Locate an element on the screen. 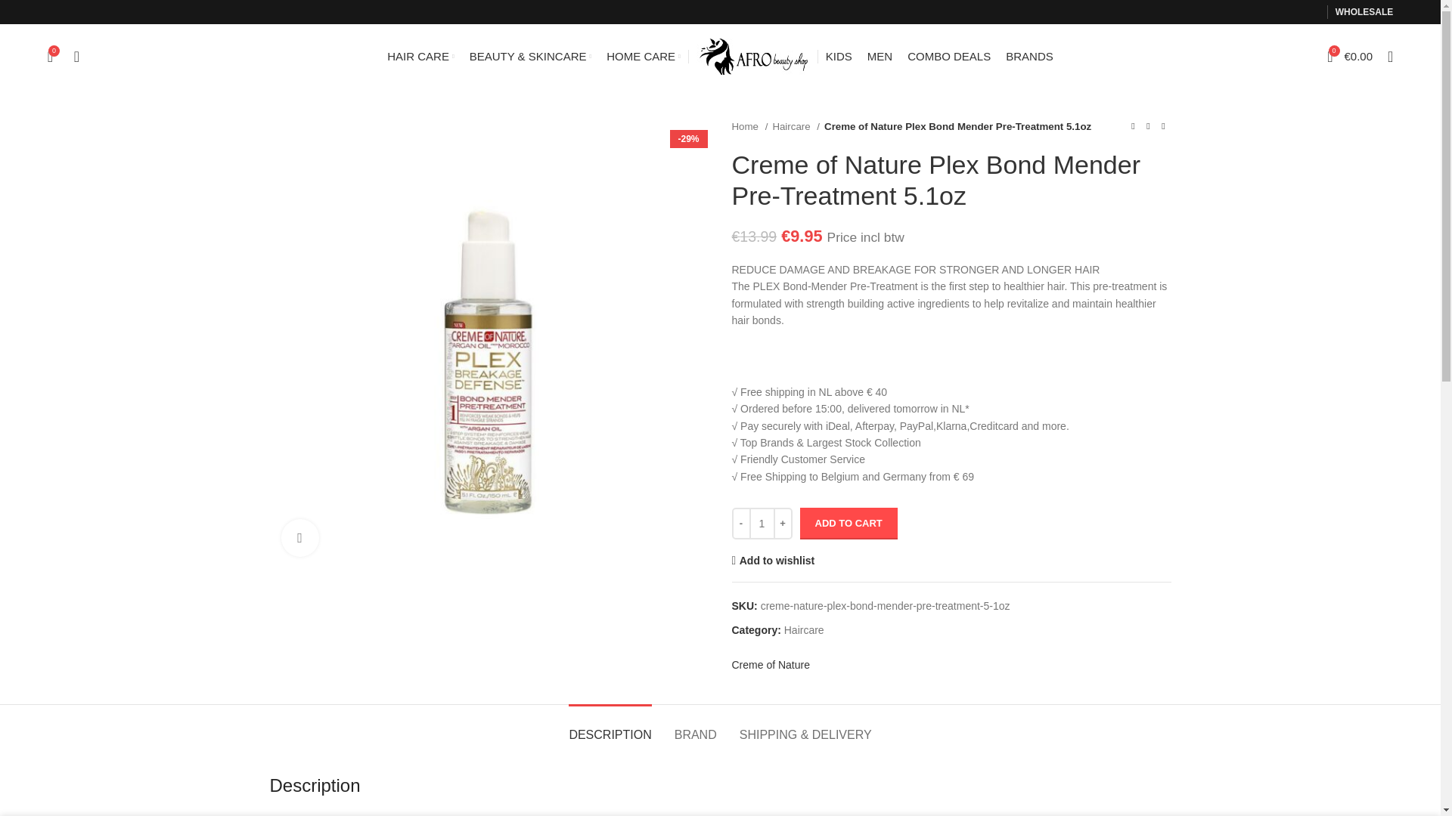 This screenshot has height=816, width=1452. BRANDS is located at coordinates (1030, 56).